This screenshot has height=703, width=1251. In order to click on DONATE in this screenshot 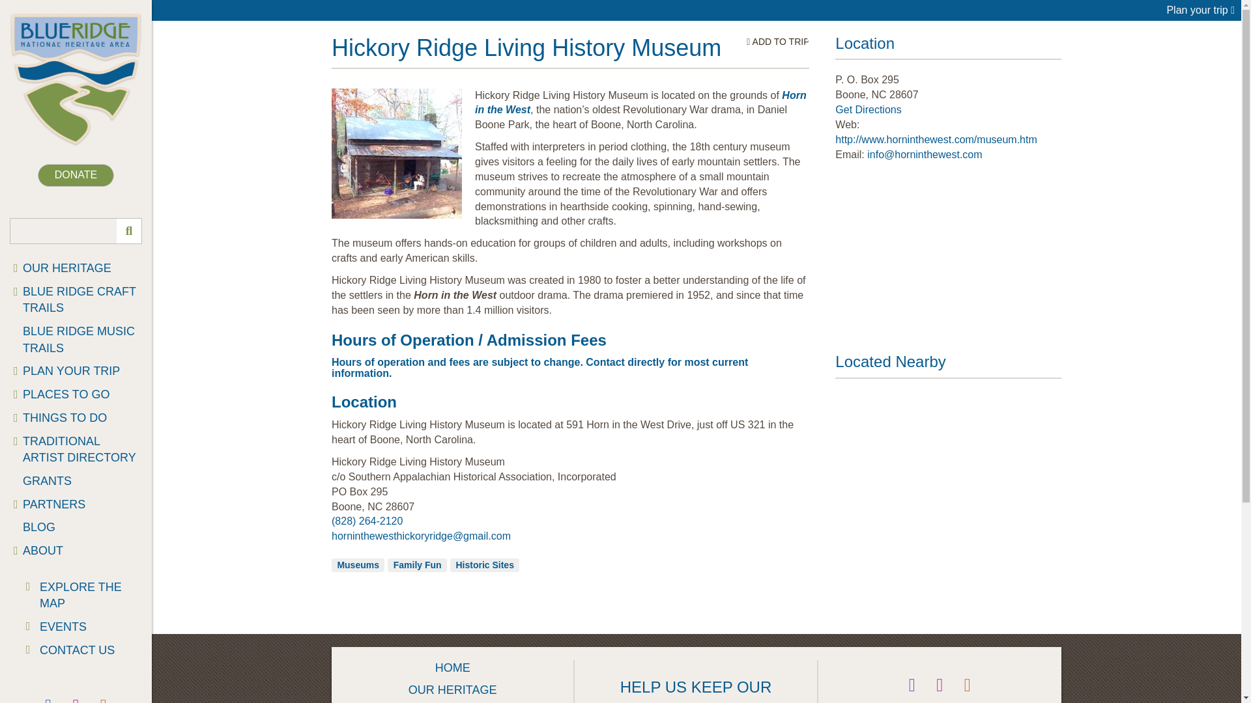, I will do `click(76, 175)`.